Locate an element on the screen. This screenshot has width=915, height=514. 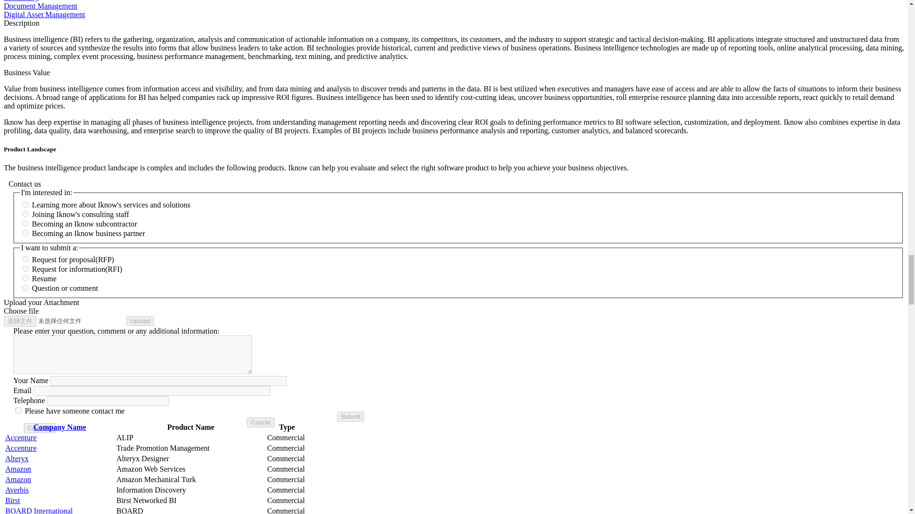
Learning more about Iknow's services and solutions is located at coordinates (25, 205).